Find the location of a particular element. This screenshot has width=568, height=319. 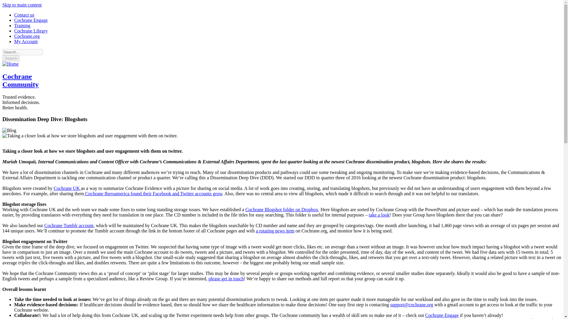

Cochrane Blogshot folder on Dropbox is located at coordinates (282, 209).